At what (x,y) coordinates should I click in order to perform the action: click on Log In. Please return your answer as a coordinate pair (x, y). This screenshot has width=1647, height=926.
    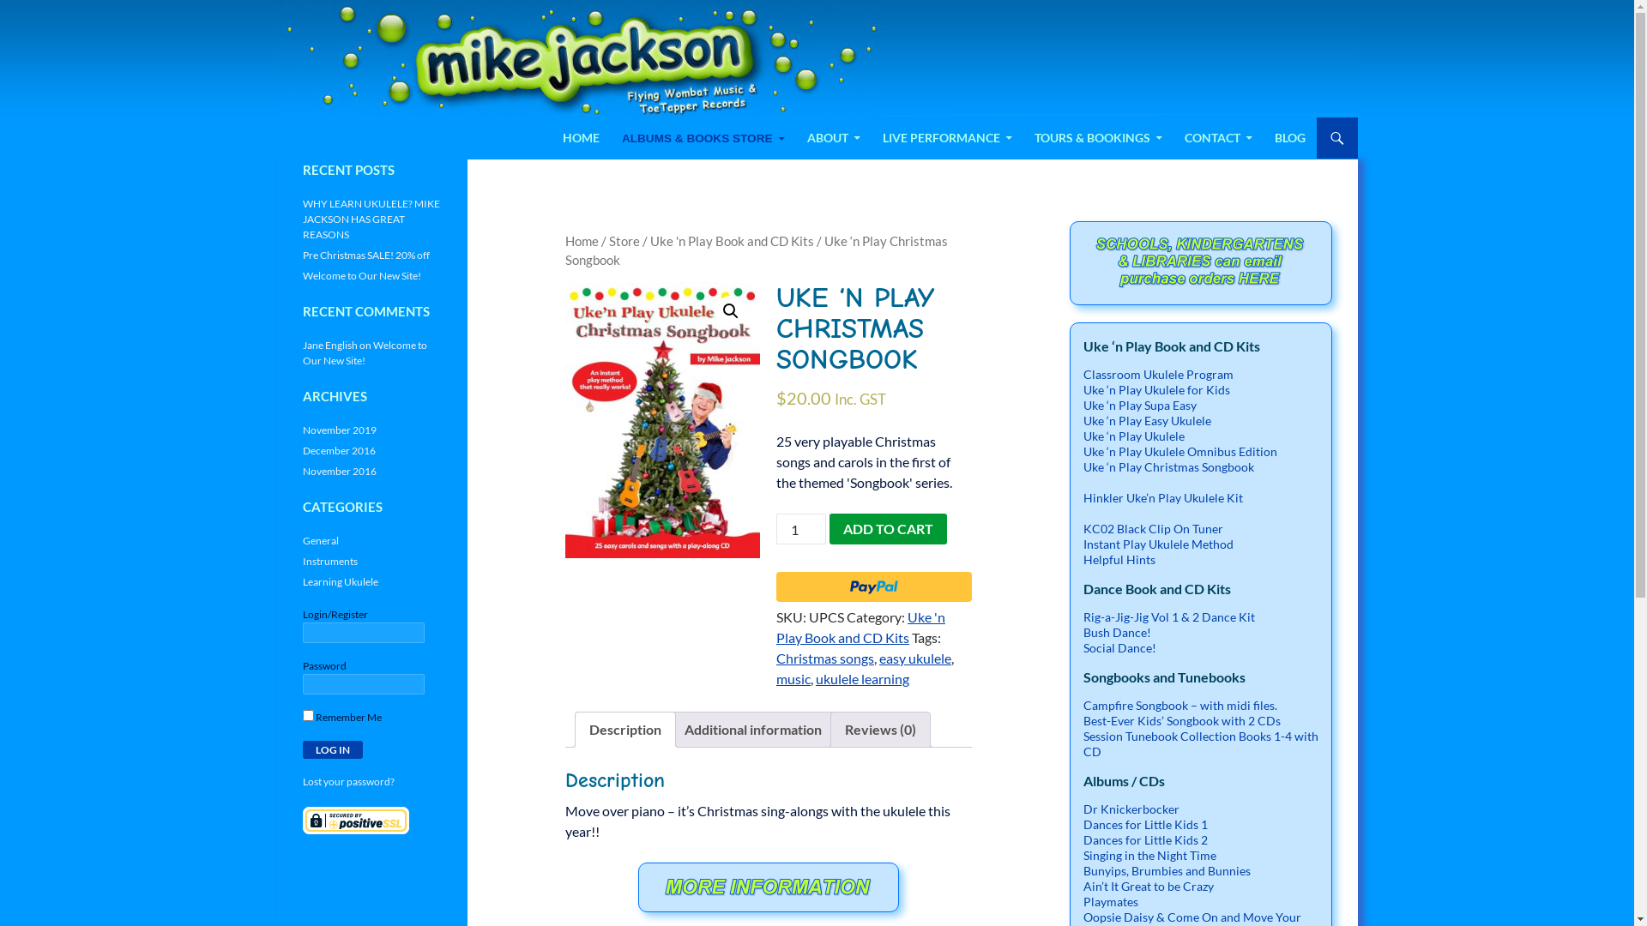
    Looking at the image, I should click on (332, 749).